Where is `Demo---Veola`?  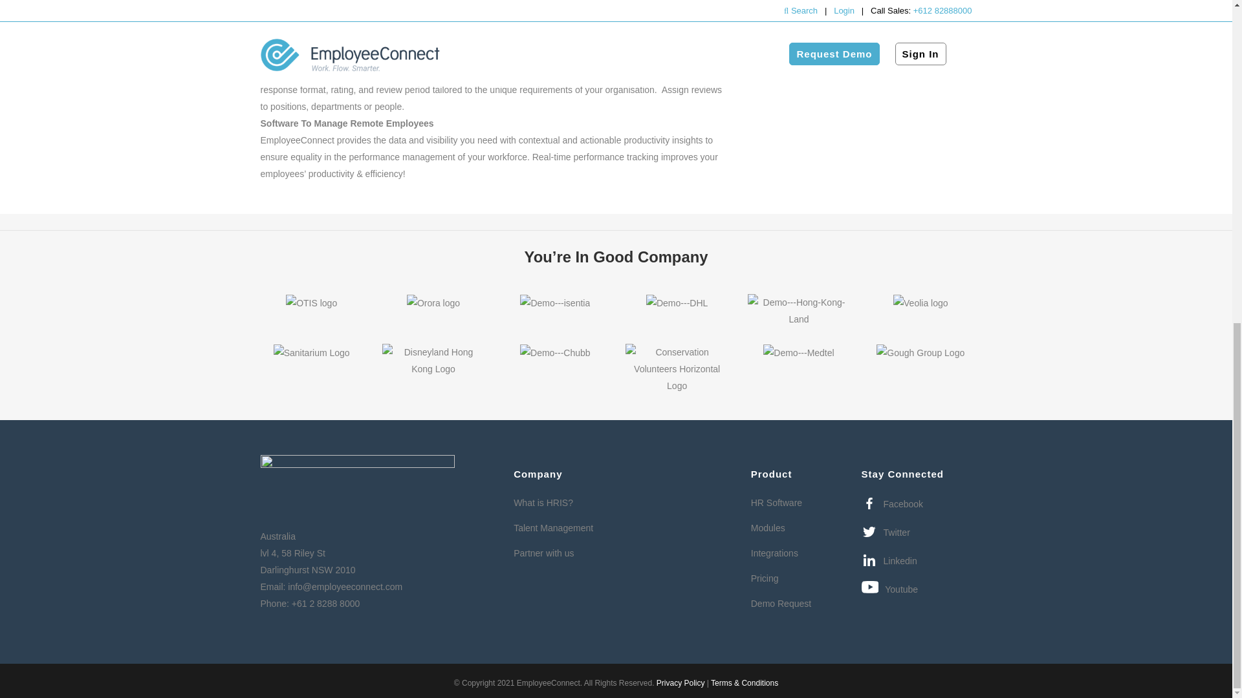
Demo---Veola is located at coordinates (921, 302).